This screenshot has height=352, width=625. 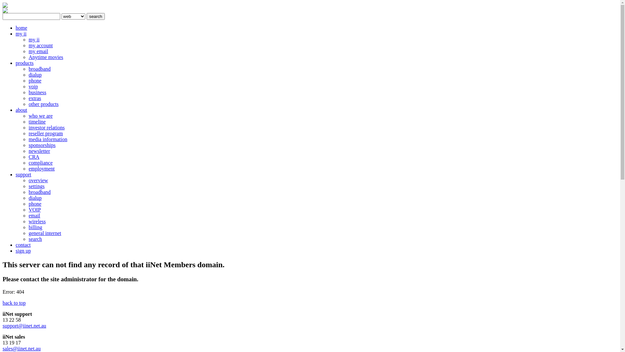 What do you see at coordinates (39, 151) in the screenshot?
I see `newsletter` at bounding box center [39, 151].